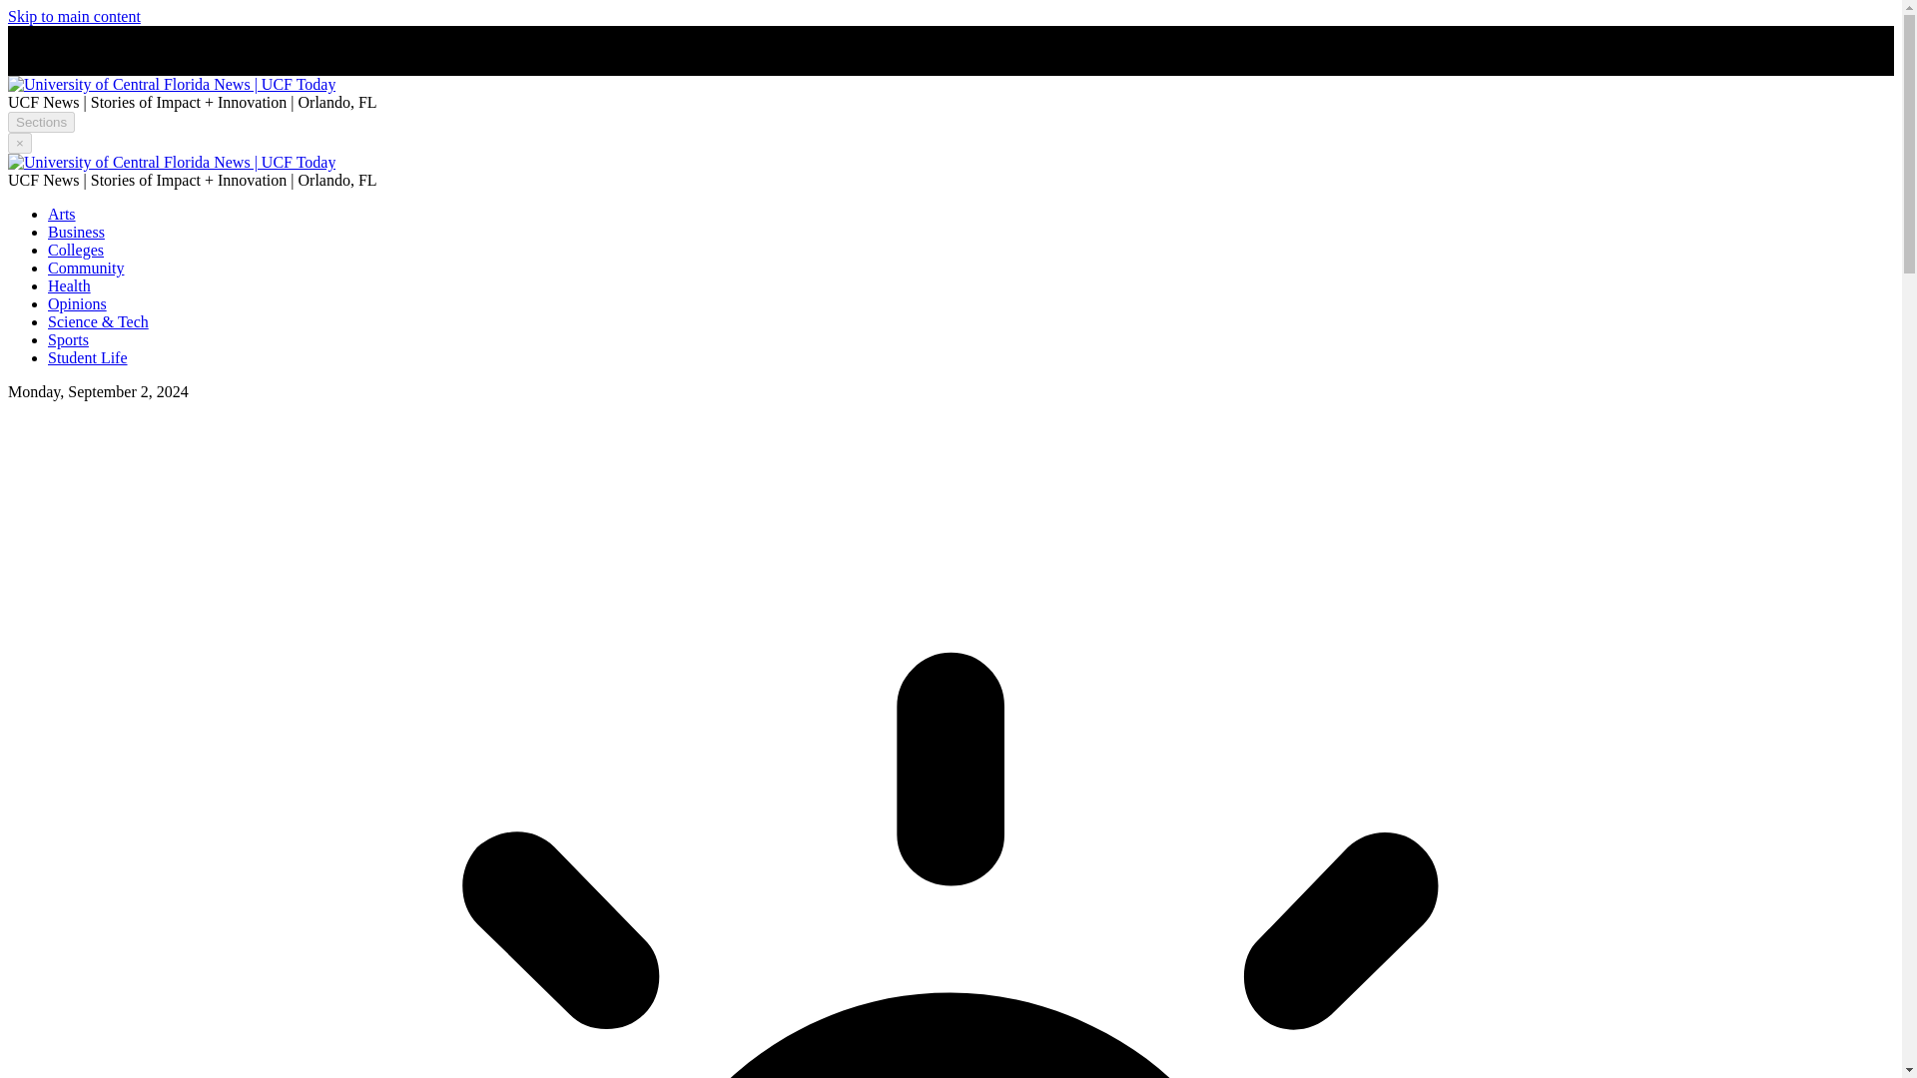  What do you see at coordinates (74, 16) in the screenshot?
I see `Skip to main content` at bounding box center [74, 16].